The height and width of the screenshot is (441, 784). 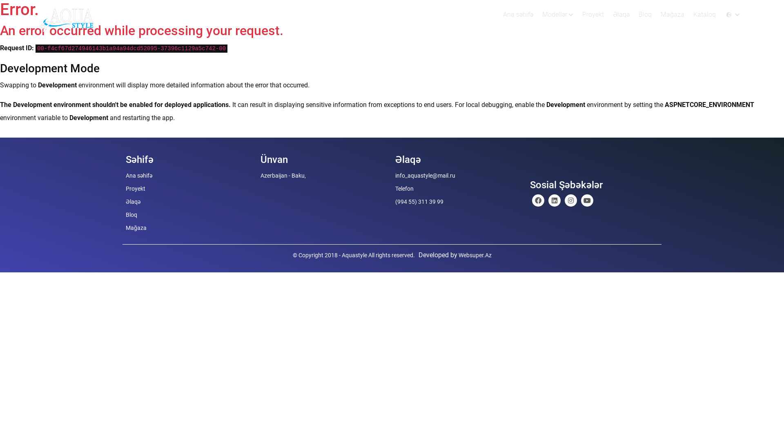 What do you see at coordinates (555, 200) in the screenshot?
I see `Linkedin` at bounding box center [555, 200].